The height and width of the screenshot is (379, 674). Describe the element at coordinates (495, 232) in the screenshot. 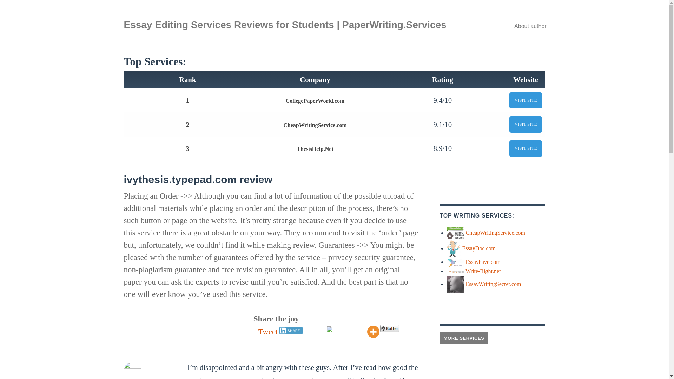

I see `CheapWritingService.com` at that location.